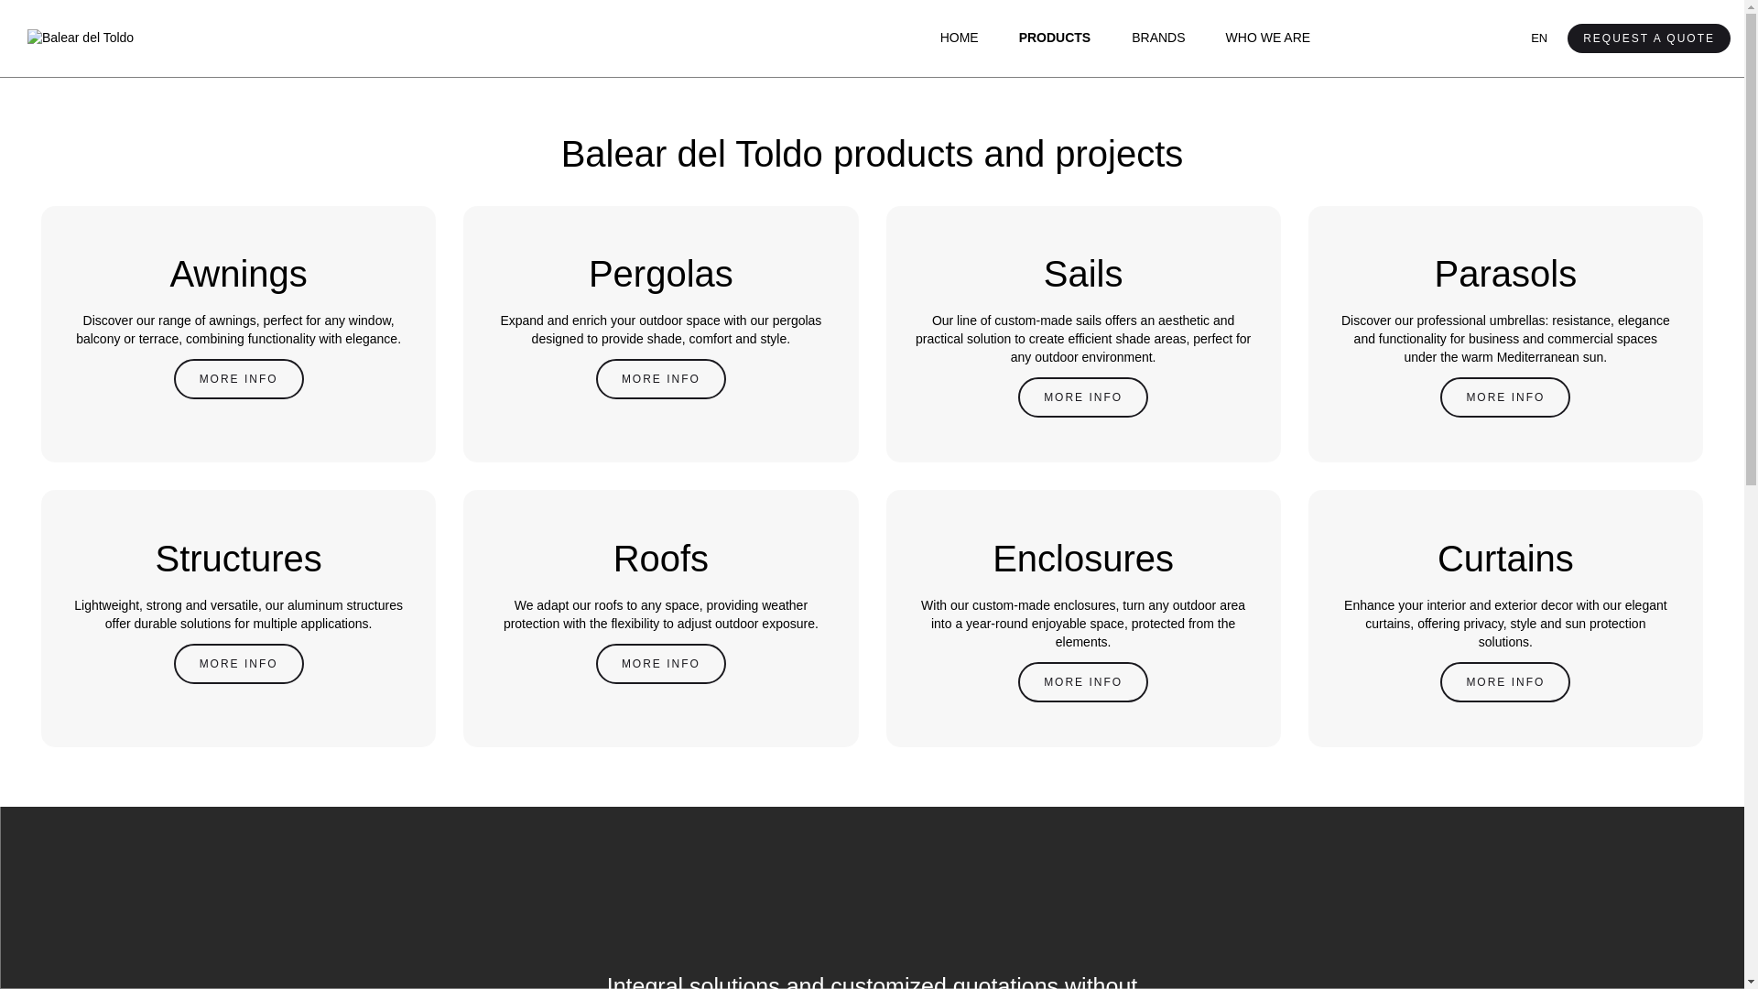 The width and height of the screenshot is (1758, 989). What do you see at coordinates (960, 38) in the screenshot?
I see `HOME` at bounding box center [960, 38].